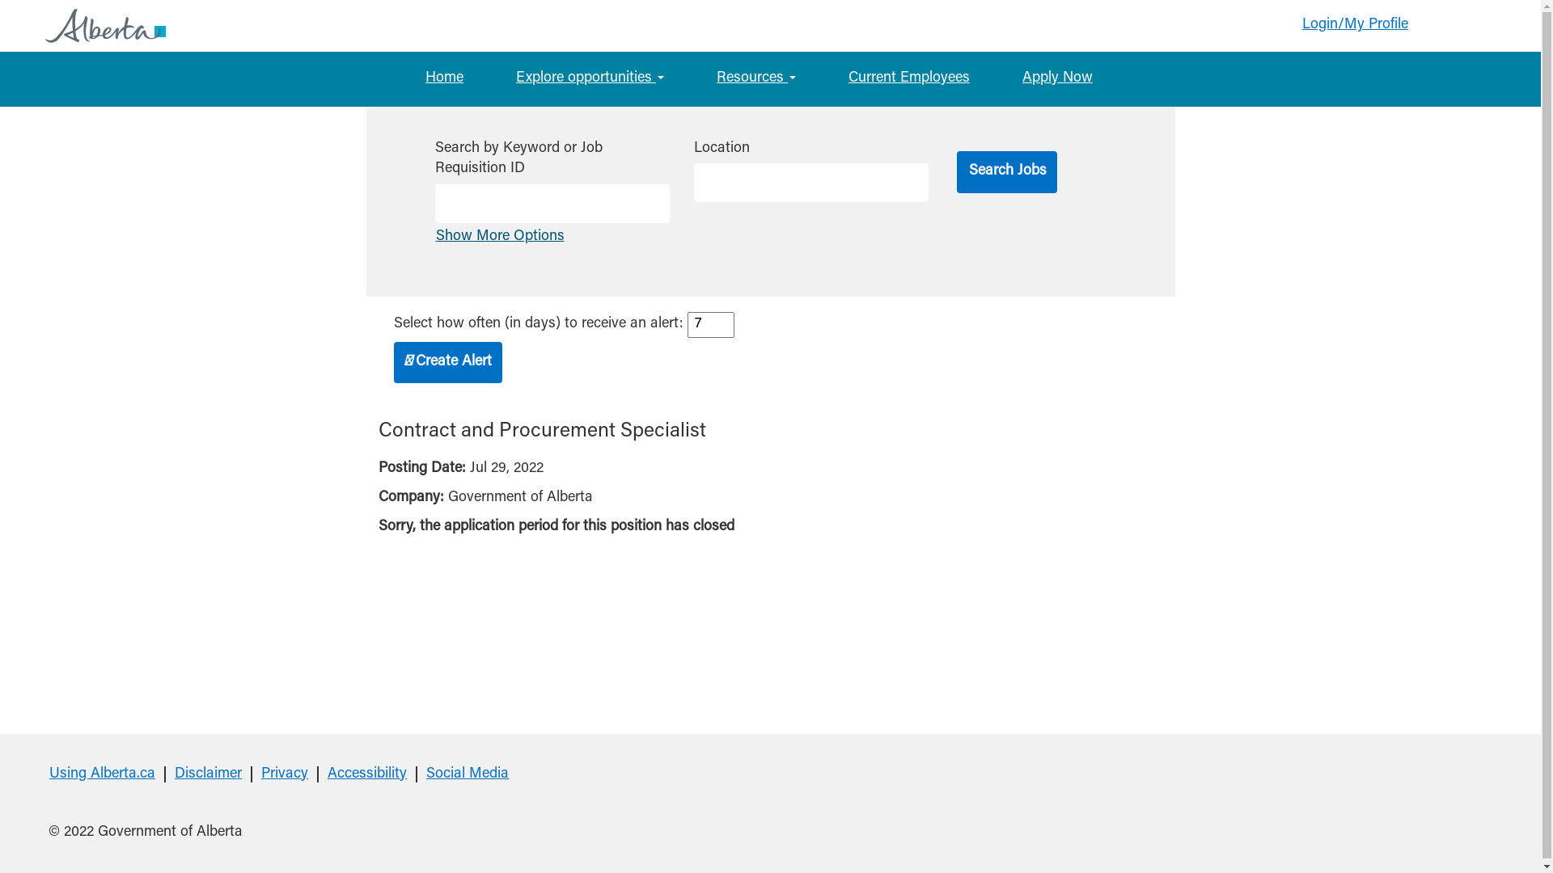  Describe the element at coordinates (285, 774) in the screenshot. I see `Privacy` at that location.